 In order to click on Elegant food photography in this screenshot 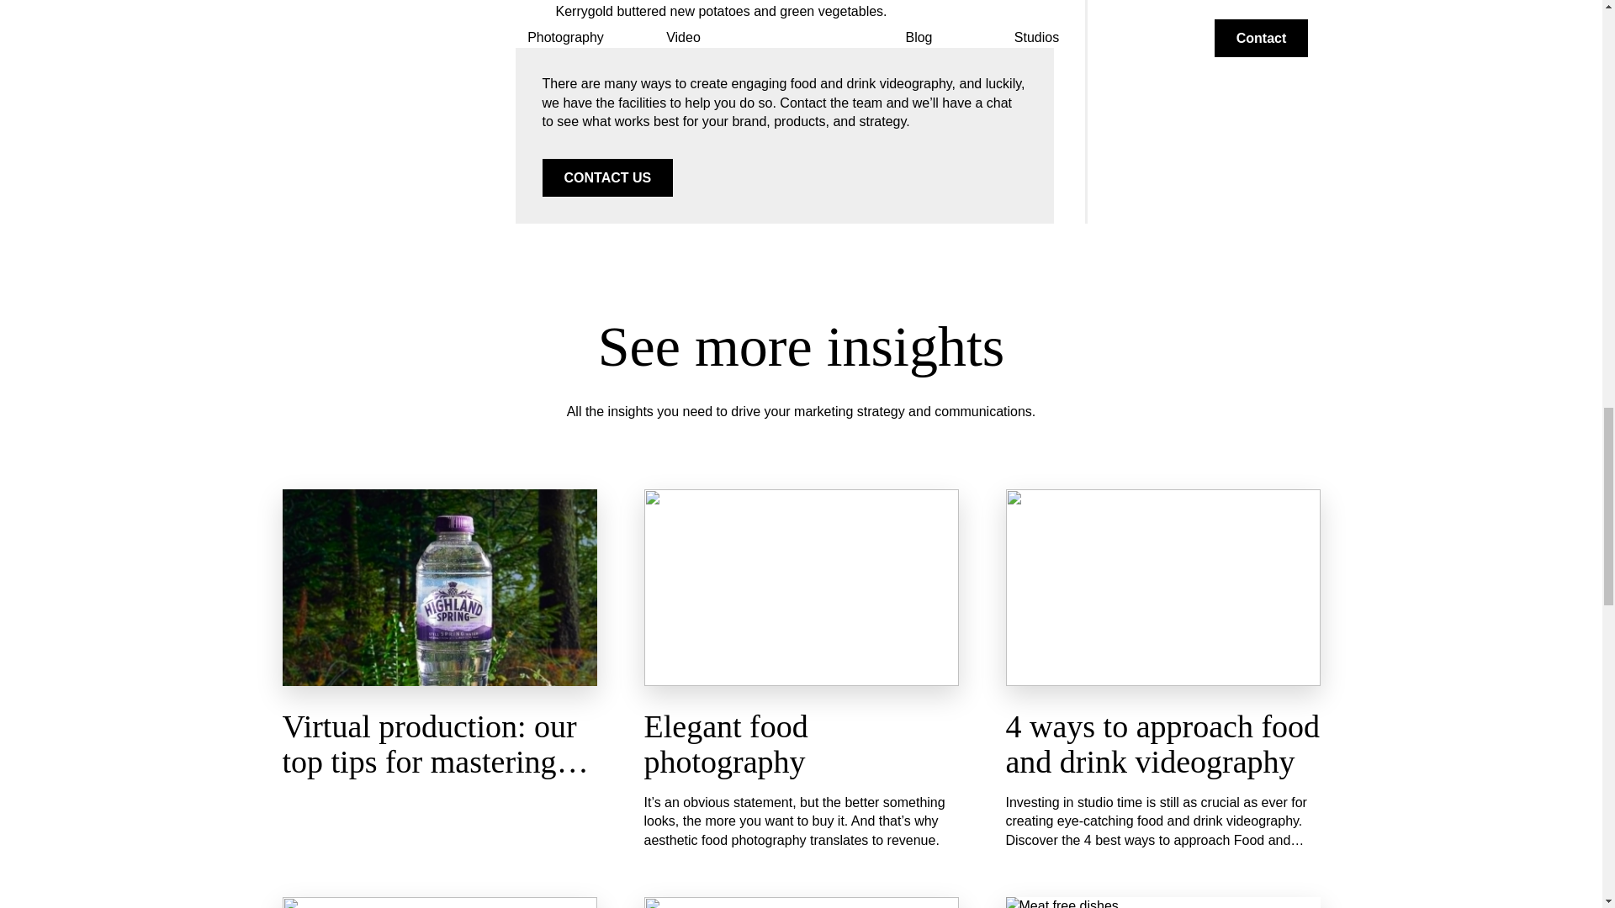, I will do `click(727, 743)`.